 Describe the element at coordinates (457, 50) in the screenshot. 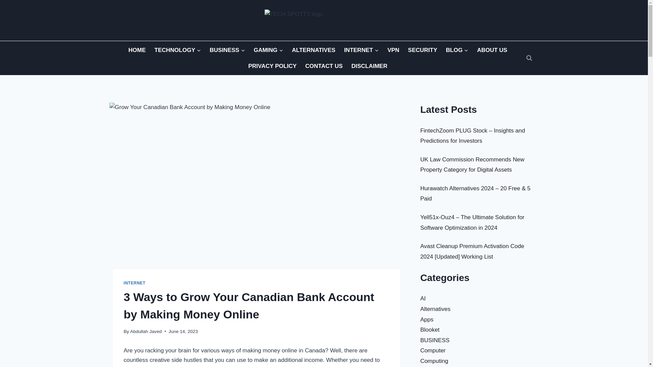

I see `BLOG` at that location.